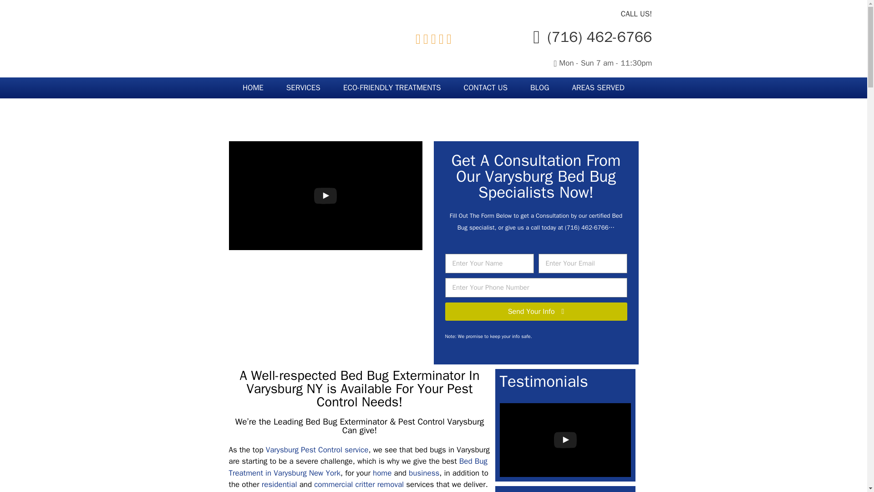  I want to click on AREAS SERVED, so click(598, 87).